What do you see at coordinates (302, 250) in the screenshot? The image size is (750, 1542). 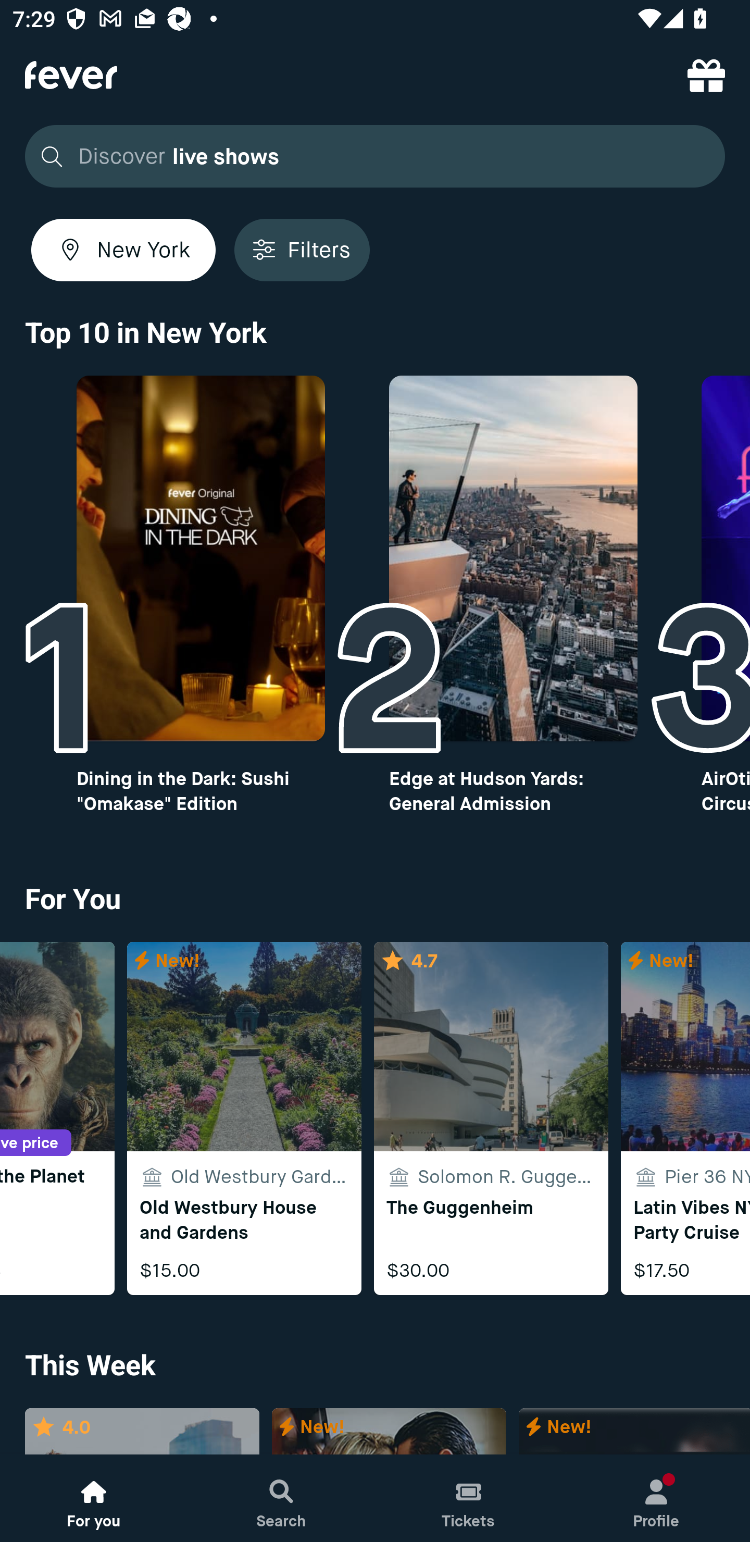 I see `Filters` at bounding box center [302, 250].